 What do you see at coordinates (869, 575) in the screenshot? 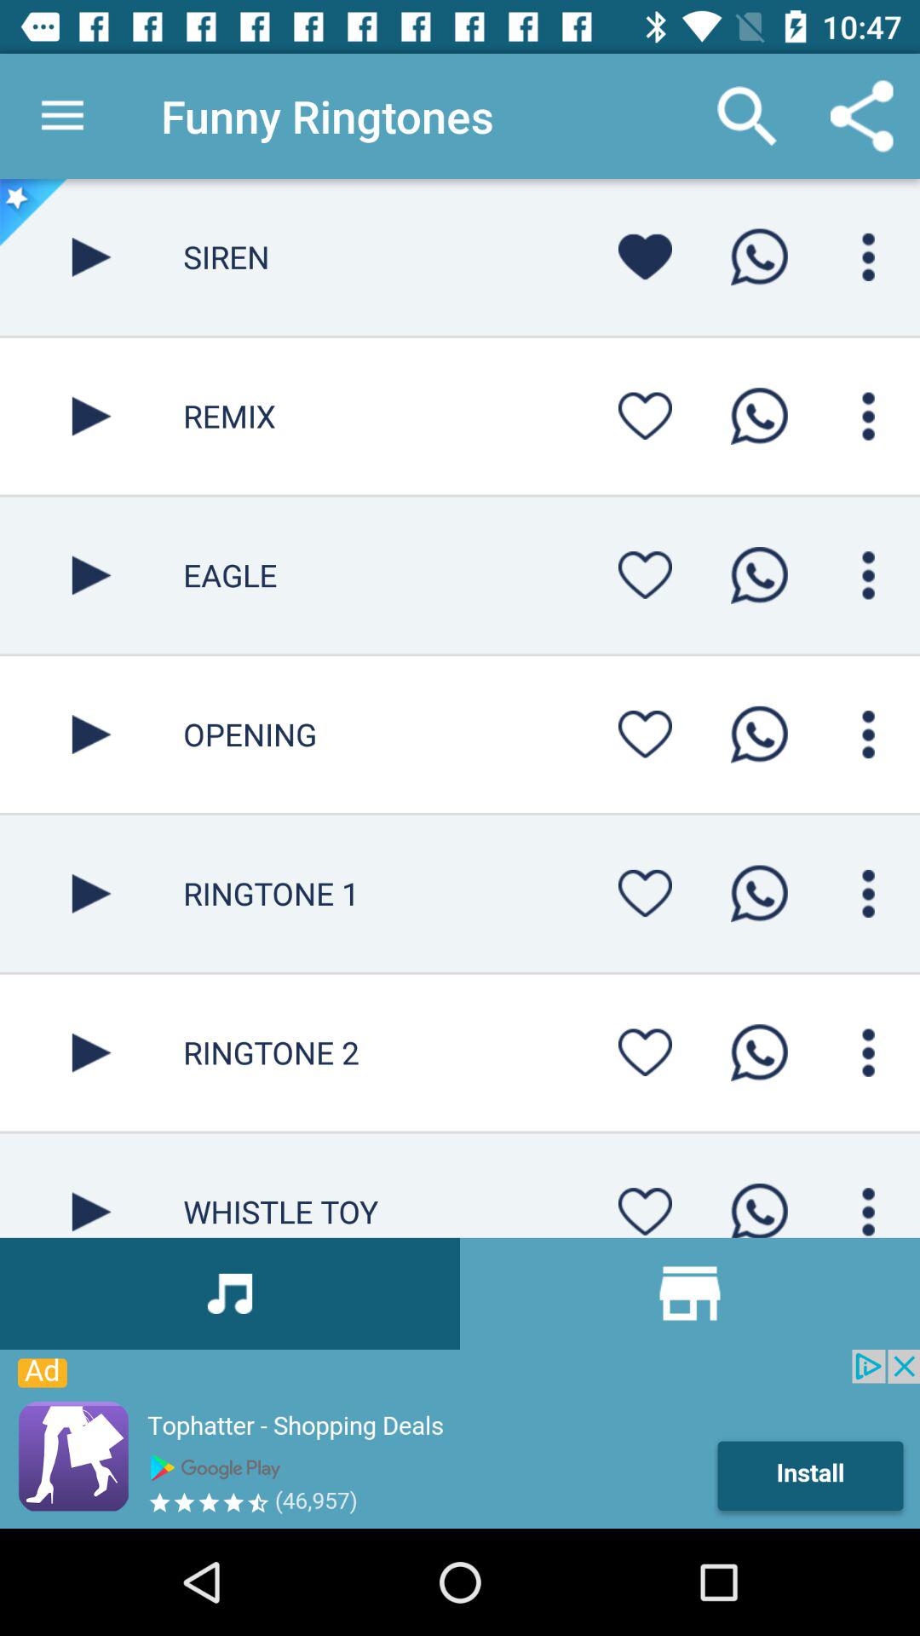
I see `extra option` at bounding box center [869, 575].